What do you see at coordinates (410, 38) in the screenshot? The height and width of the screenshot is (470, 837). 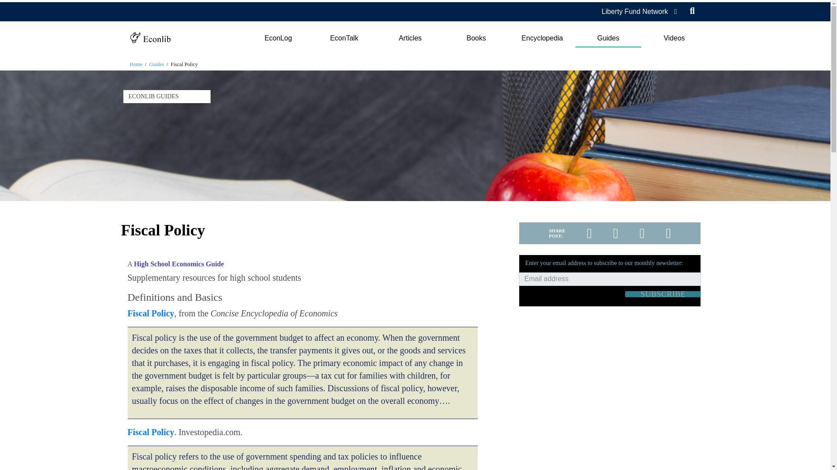 I see `Articles` at bounding box center [410, 38].